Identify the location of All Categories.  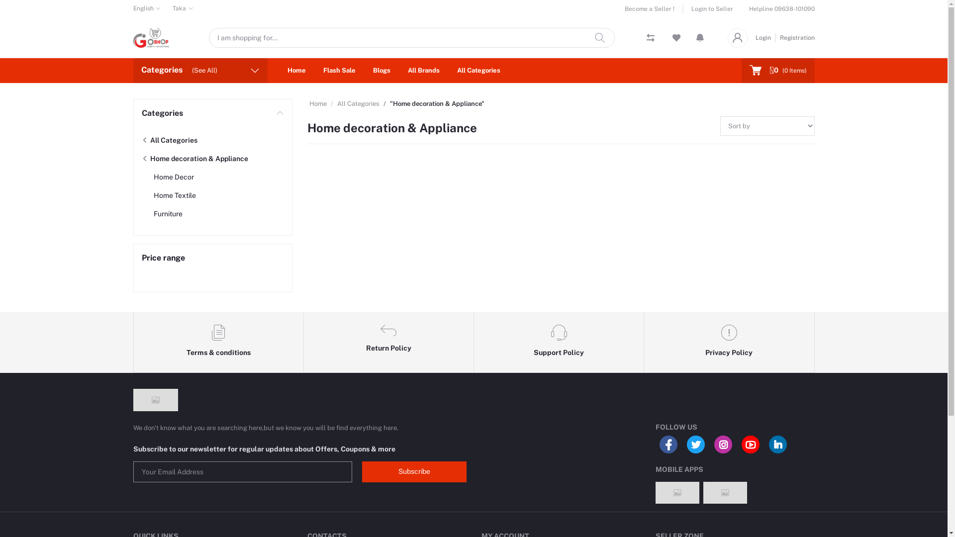
(358, 103).